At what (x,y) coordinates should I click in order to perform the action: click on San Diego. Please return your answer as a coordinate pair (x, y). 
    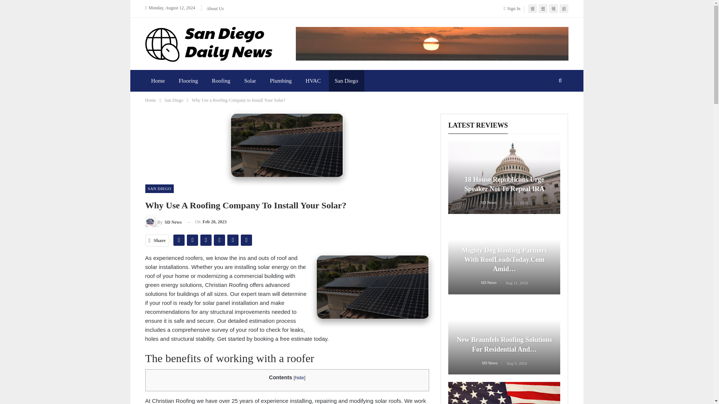
    Looking at the image, I should click on (346, 81).